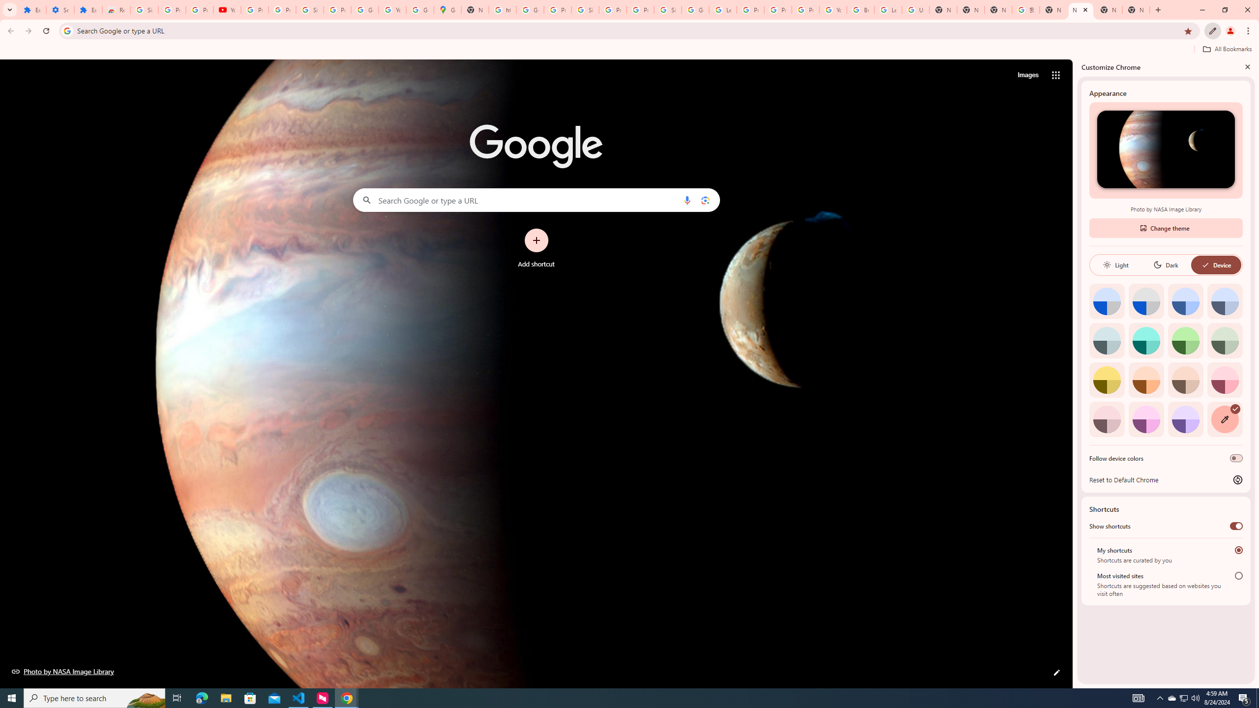 The image size is (1259, 708). What do you see at coordinates (536, 248) in the screenshot?
I see `Add shortcut` at bounding box center [536, 248].